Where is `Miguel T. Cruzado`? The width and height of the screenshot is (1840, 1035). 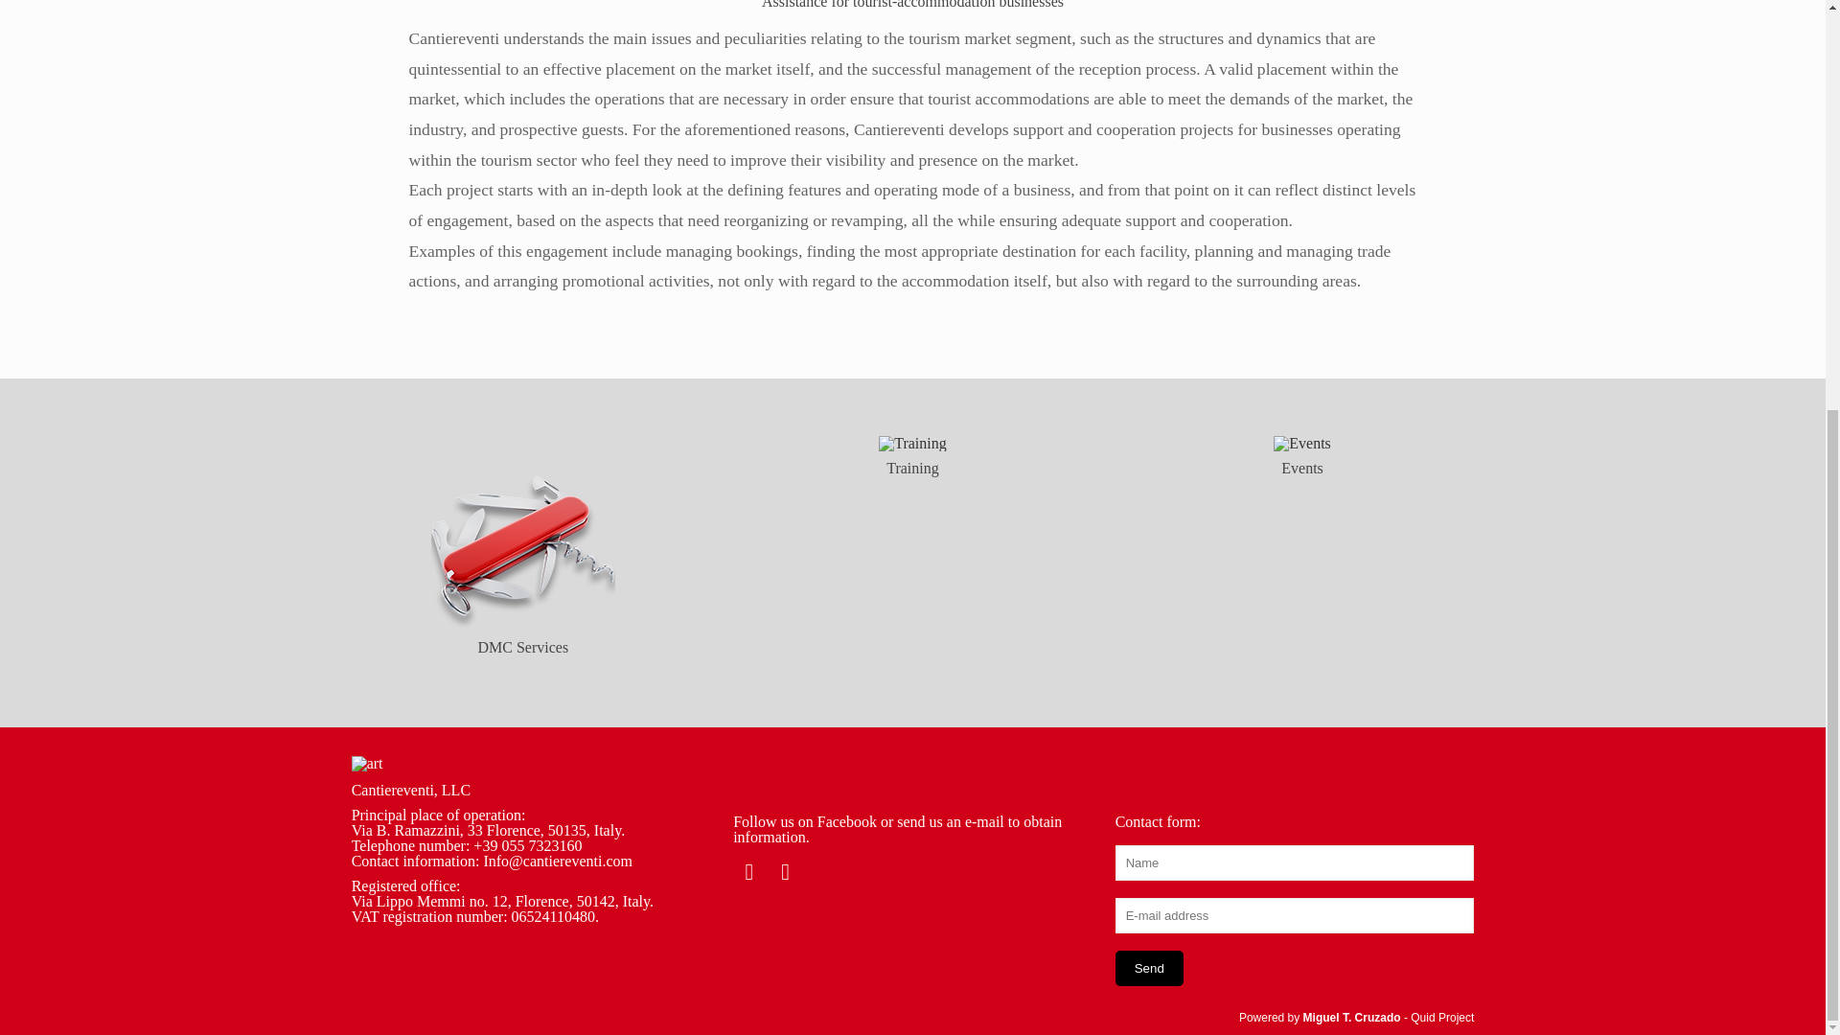
Miguel T. Cruzado is located at coordinates (1351, 1018).